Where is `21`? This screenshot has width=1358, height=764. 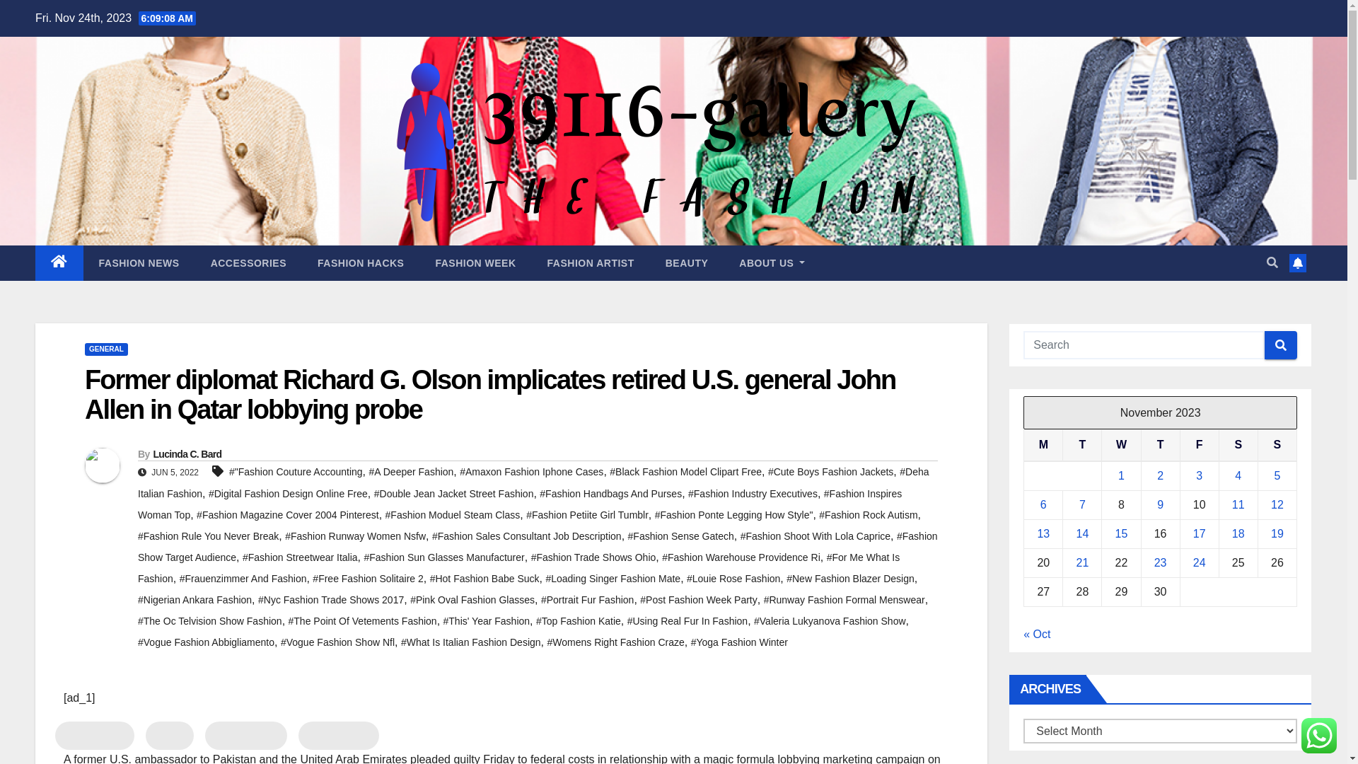 21 is located at coordinates (1082, 563).